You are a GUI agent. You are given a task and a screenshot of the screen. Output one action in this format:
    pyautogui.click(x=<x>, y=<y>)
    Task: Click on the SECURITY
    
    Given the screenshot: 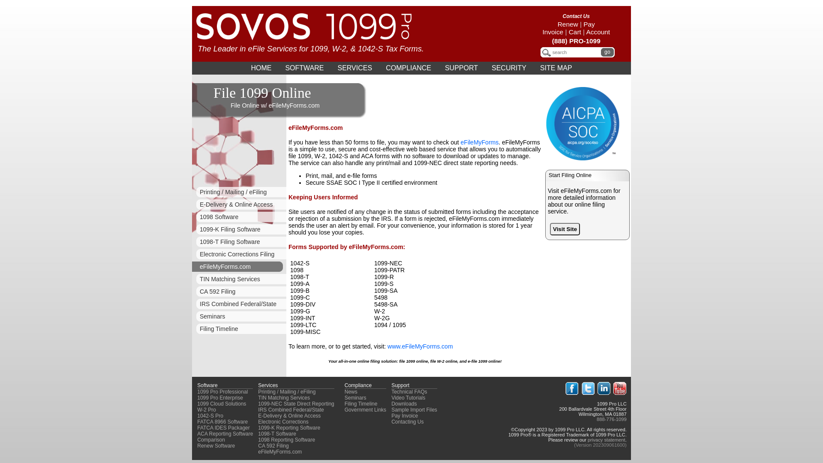 What is the action you would take?
    pyautogui.click(x=509, y=68)
    